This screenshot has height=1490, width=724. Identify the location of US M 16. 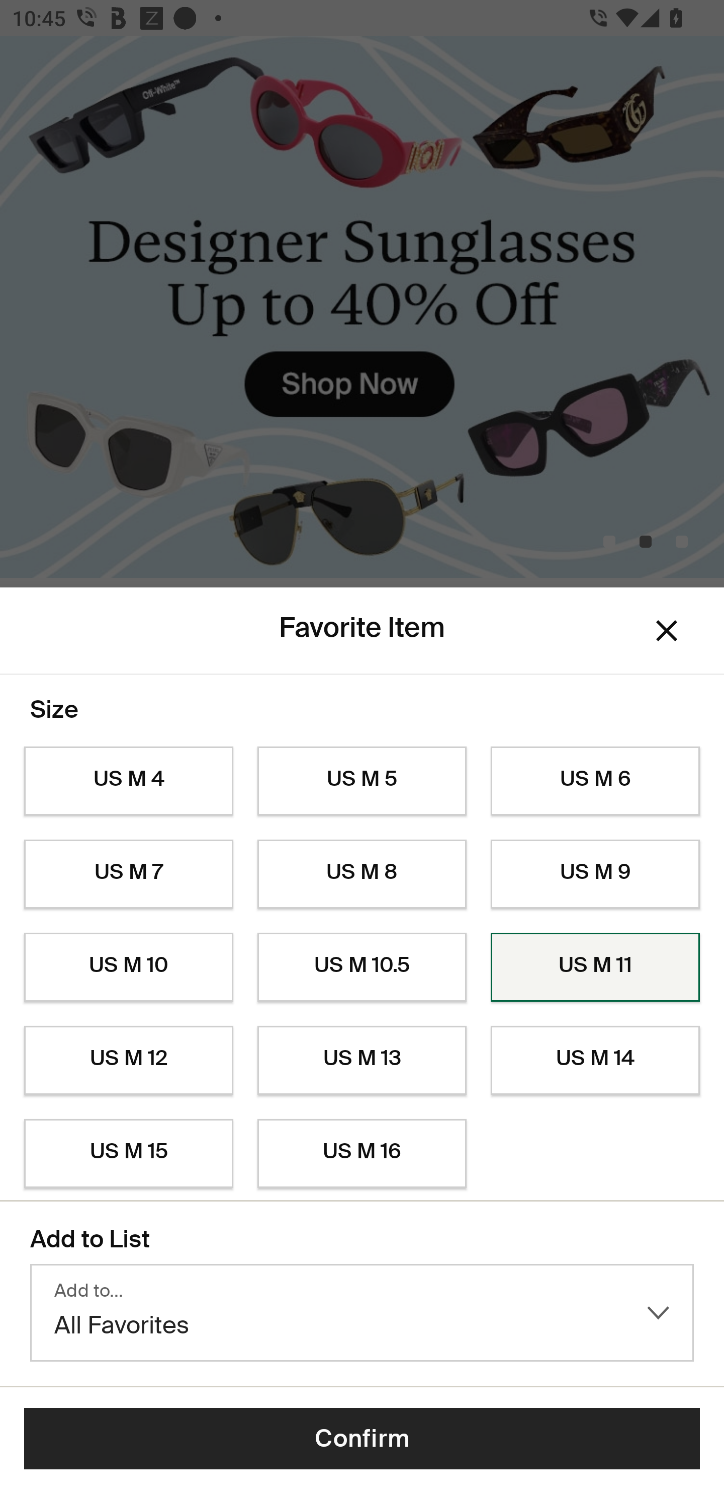
(362, 1154).